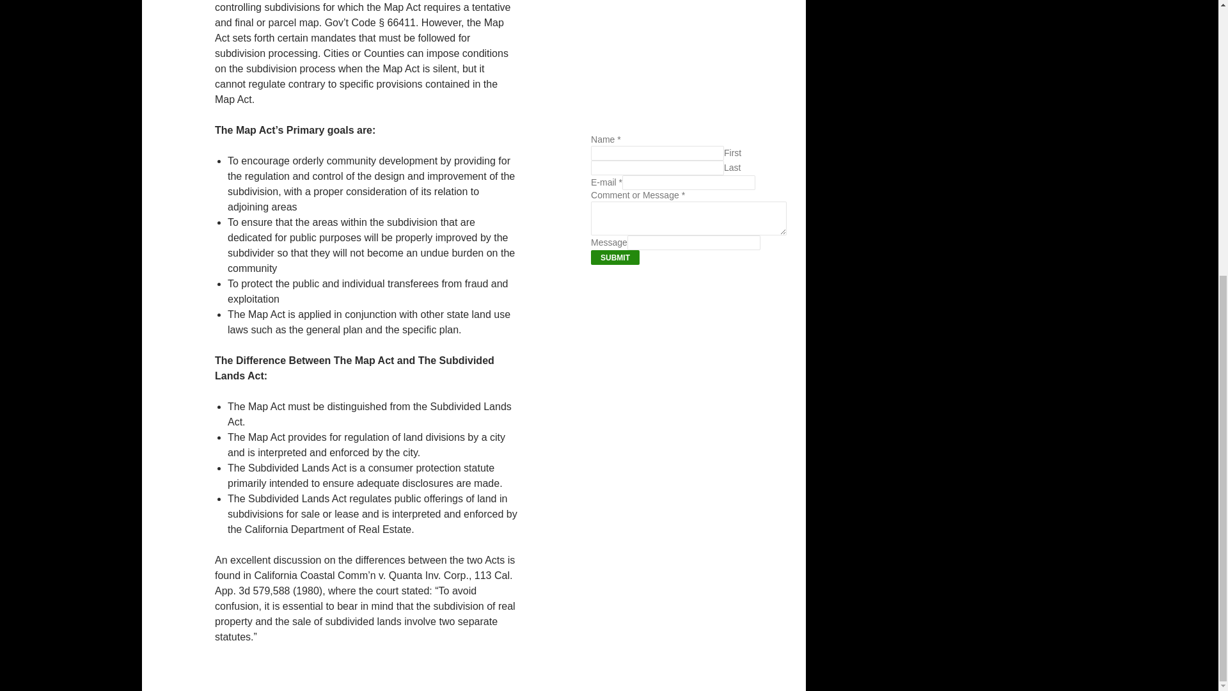  What do you see at coordinates (615, 257) in the screenshot?
I see `SUBMIT` at bounding box center [615, 257].